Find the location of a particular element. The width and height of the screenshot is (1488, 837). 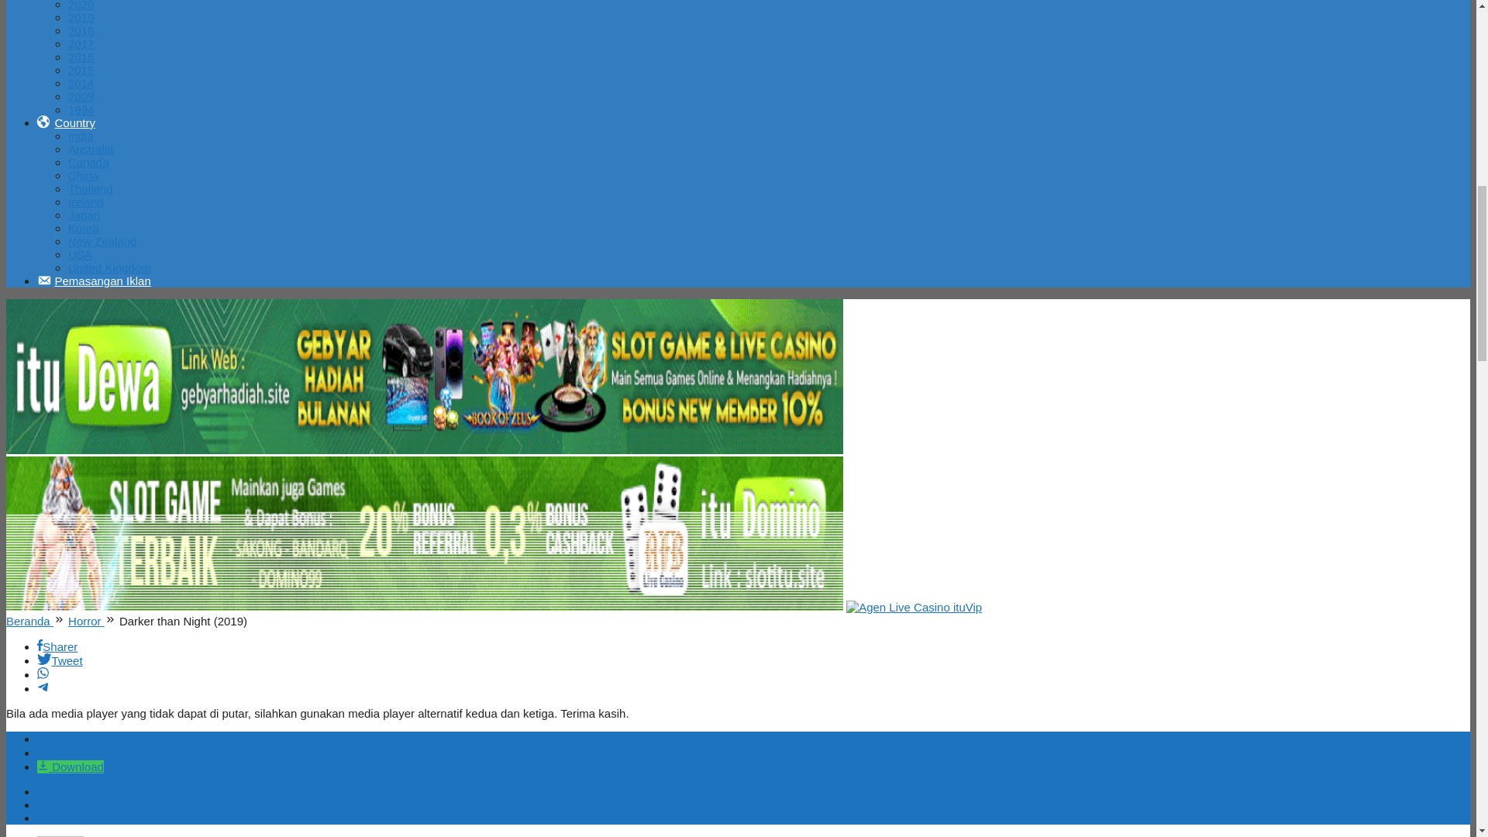

2020 is located at coordinates (81, 5).